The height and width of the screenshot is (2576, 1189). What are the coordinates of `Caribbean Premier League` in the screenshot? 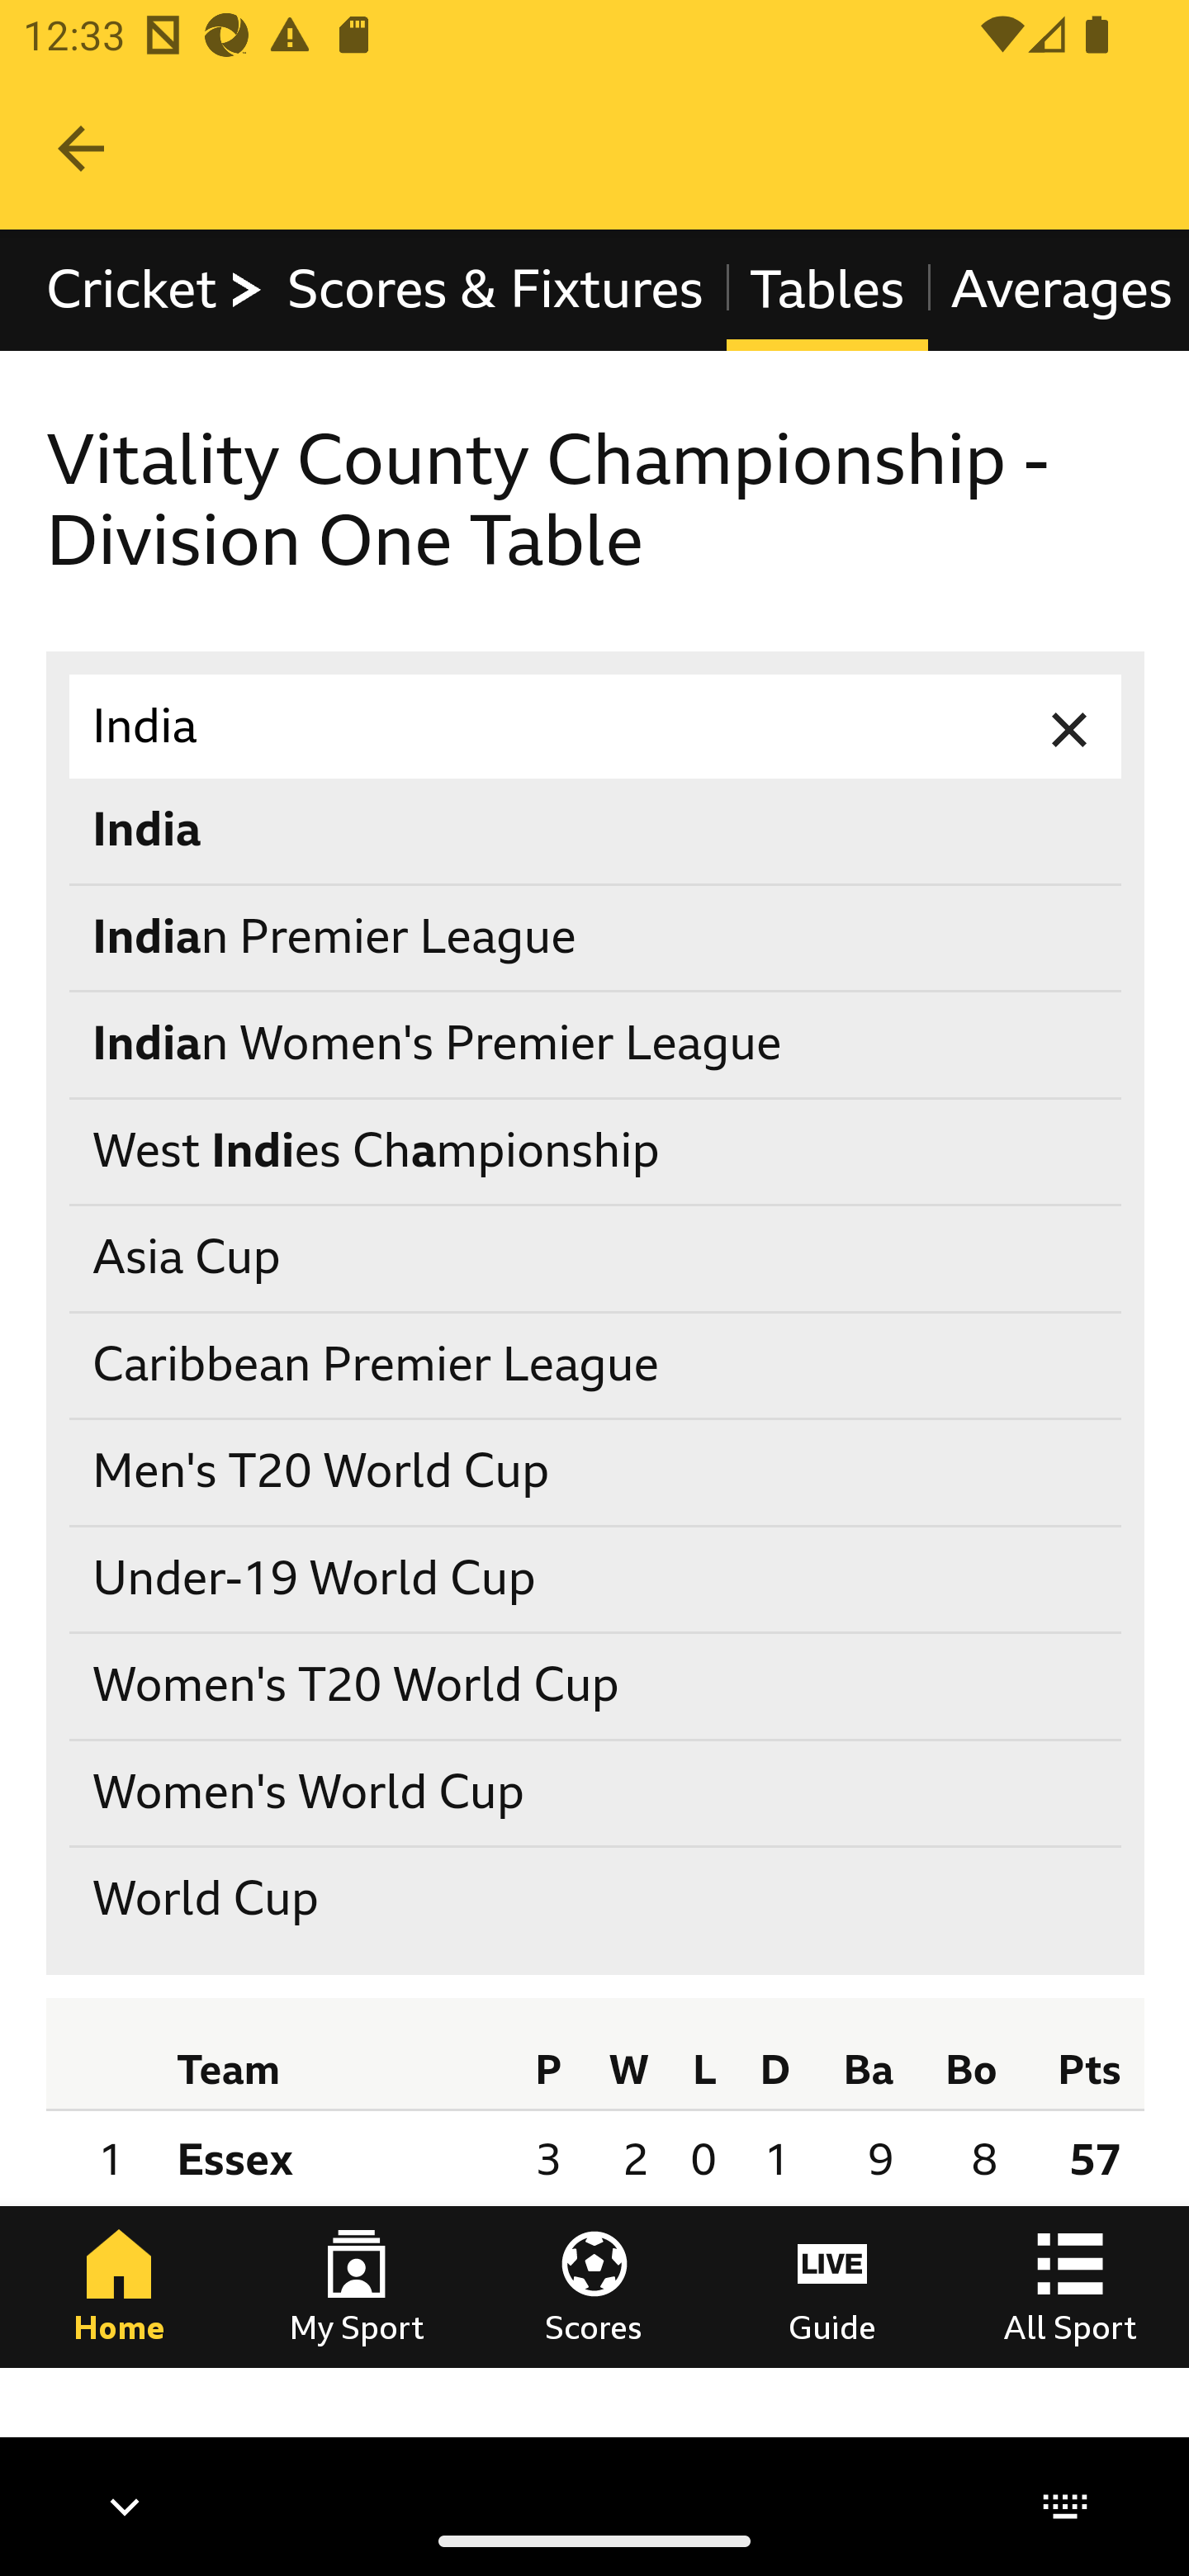 It's located at (596, 1366).